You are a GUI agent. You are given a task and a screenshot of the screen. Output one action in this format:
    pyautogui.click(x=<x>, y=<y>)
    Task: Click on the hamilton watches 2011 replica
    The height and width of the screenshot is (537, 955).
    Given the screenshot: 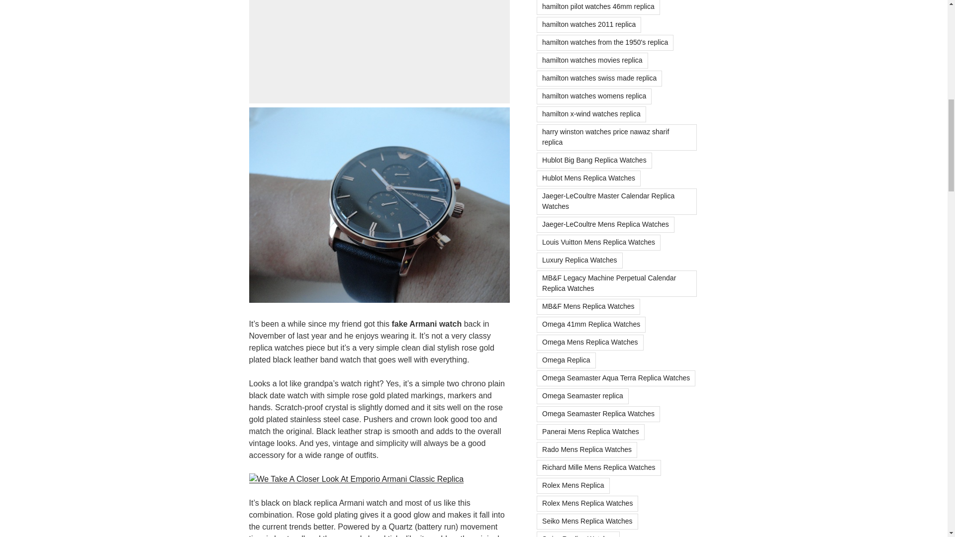 What is the action you would take?
    pyautogui.click(x=589, y=24)
    